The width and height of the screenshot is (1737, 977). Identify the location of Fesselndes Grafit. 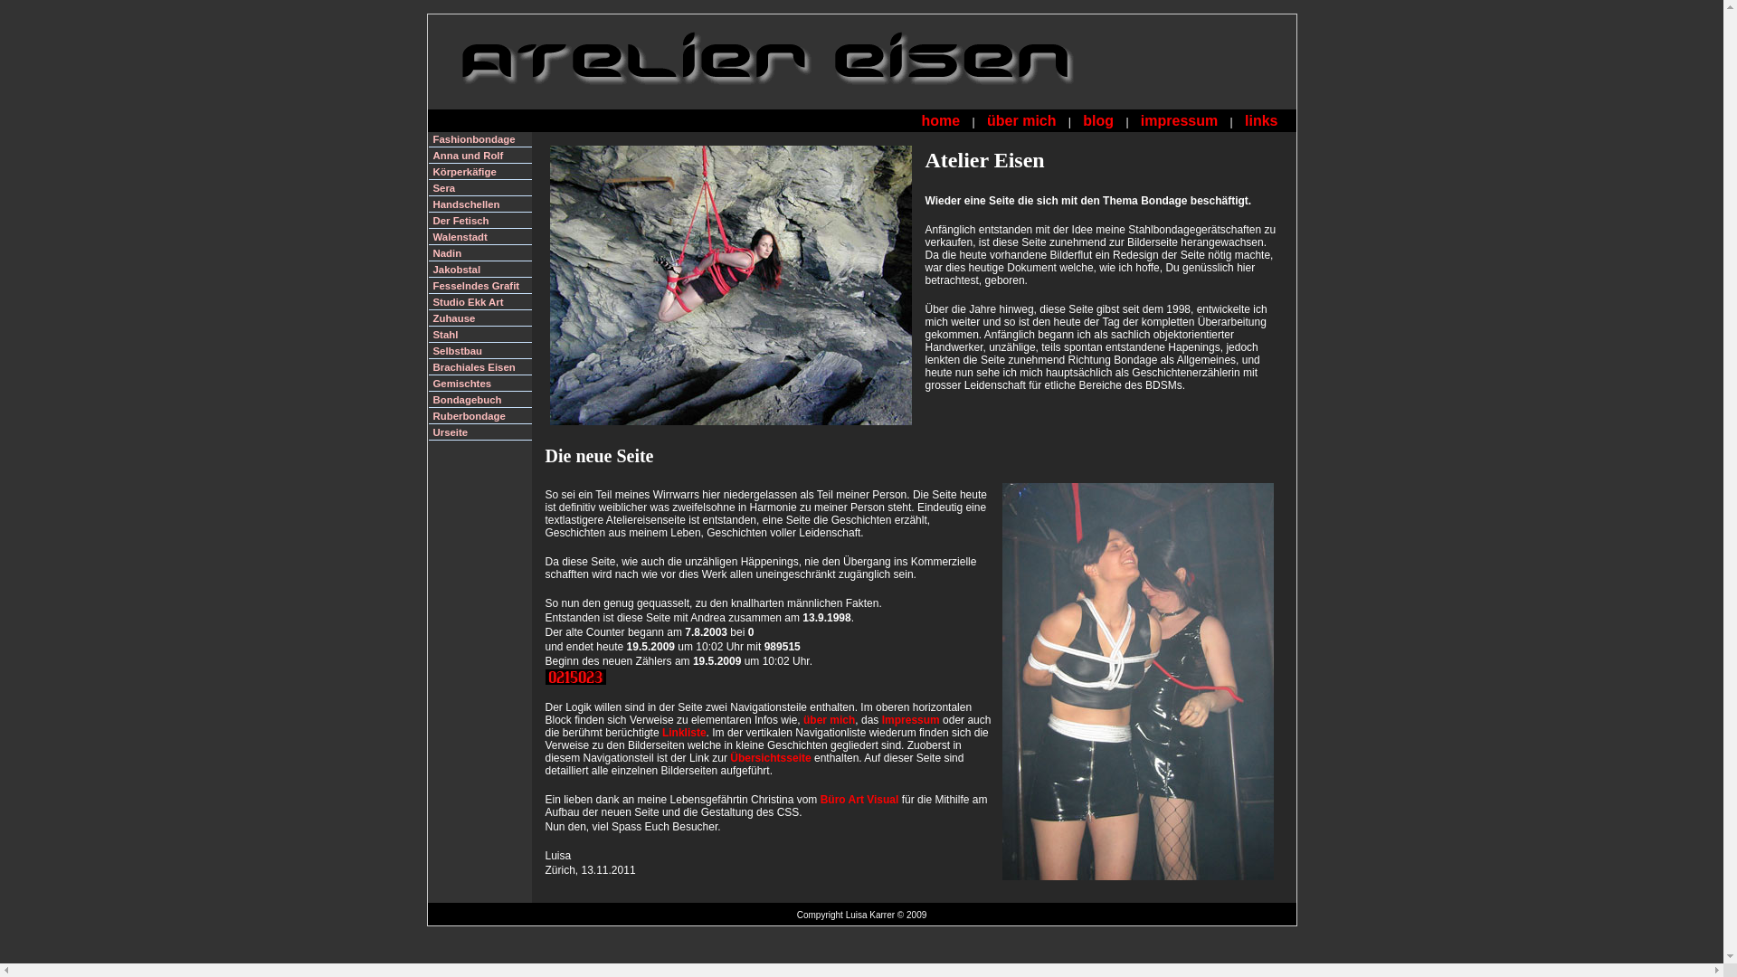
(480, 286).